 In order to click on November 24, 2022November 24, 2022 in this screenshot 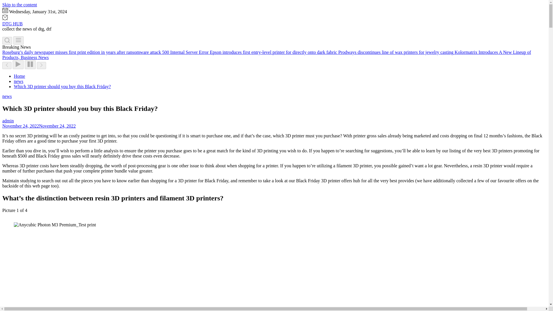, I will do `click(39, 126)`.